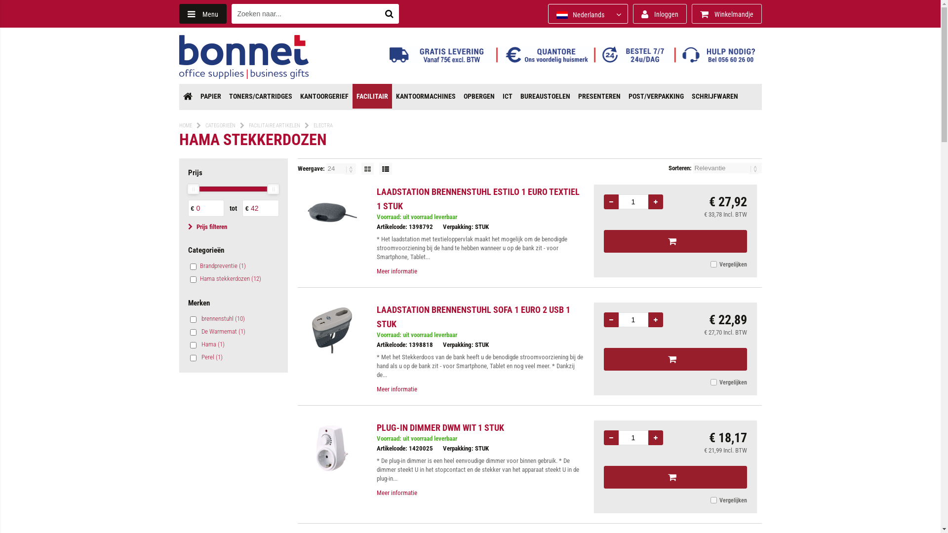 The height and width of the screenshot is (533, 948). Describe the element at coordinates (193, 279) in the screenshot. I see `on` at that location.